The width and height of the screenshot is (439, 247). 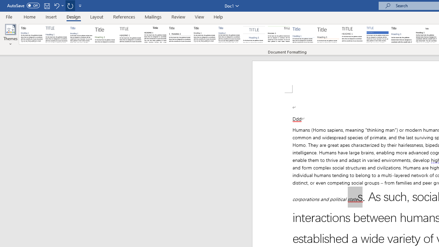 What do you see at coordinates (254, 34) in the screenshot?
I see `Centered` at bounding box center [254, 34].